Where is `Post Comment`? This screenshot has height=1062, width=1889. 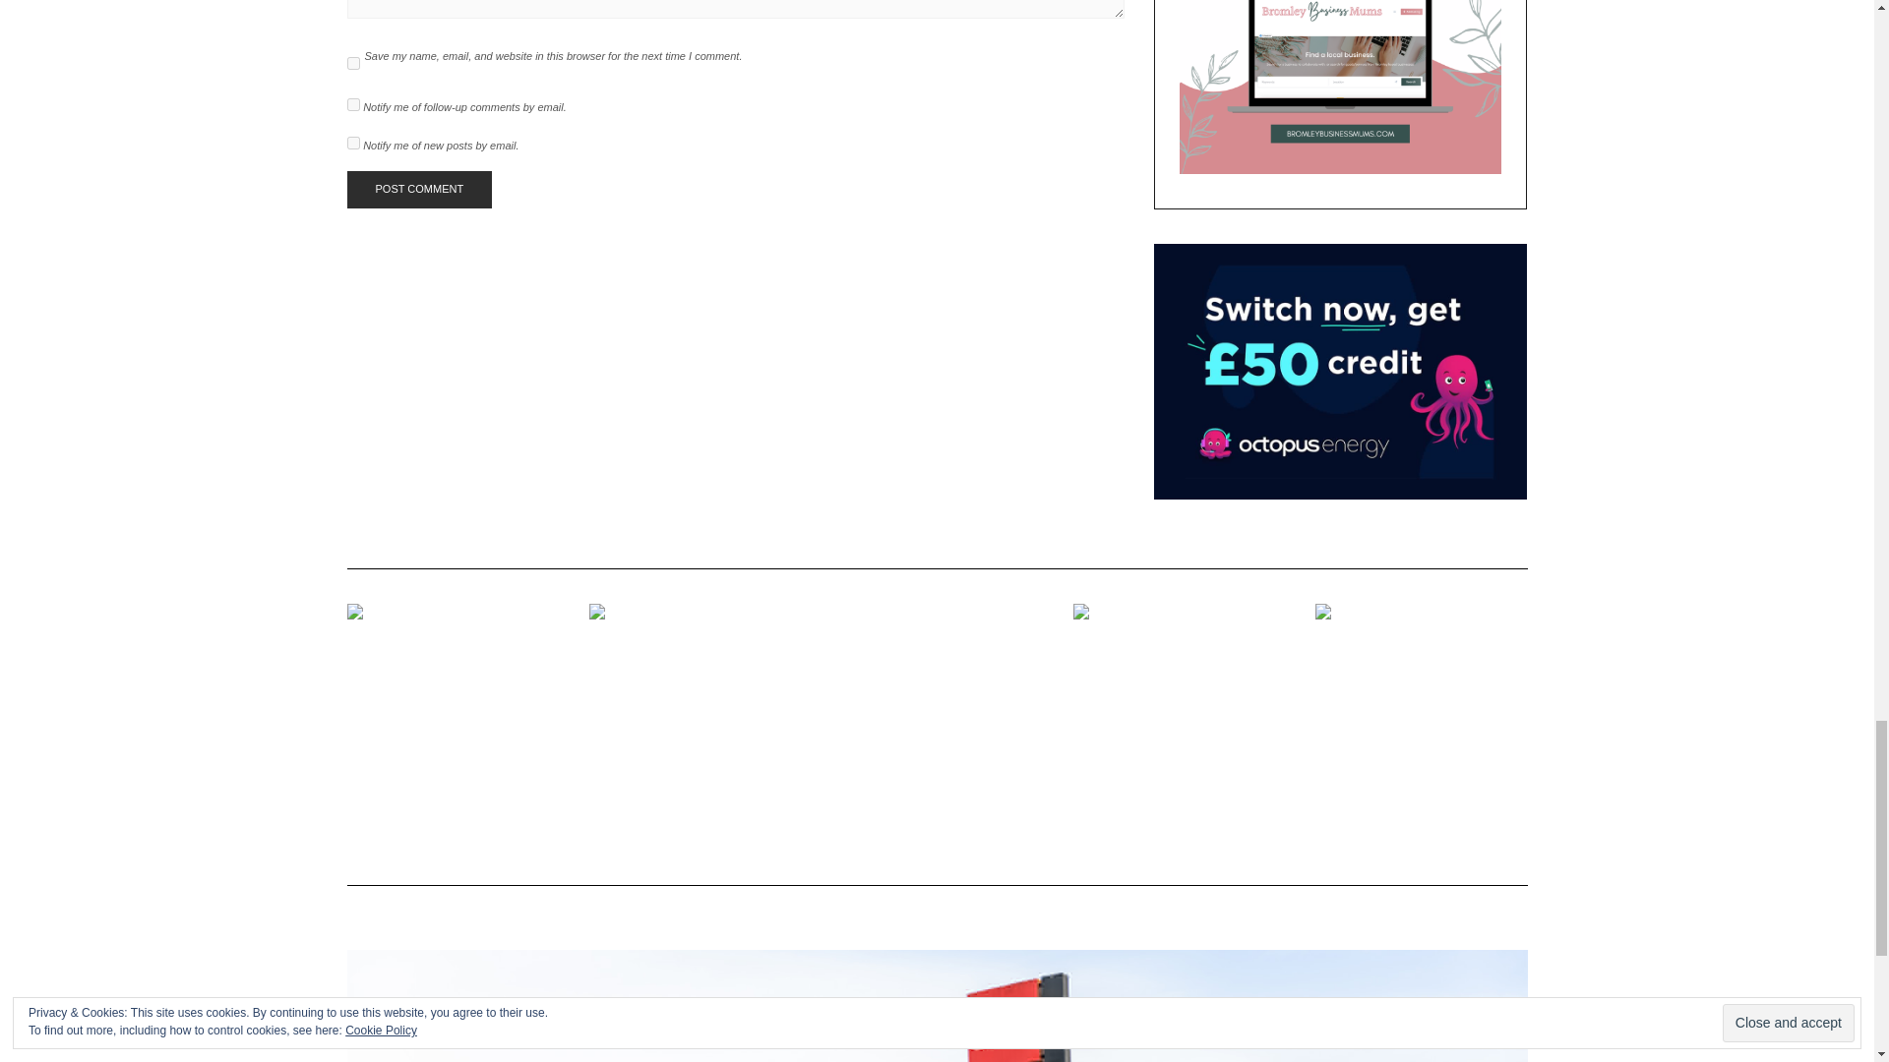 Post Comment is located at coordinates (418, 189).